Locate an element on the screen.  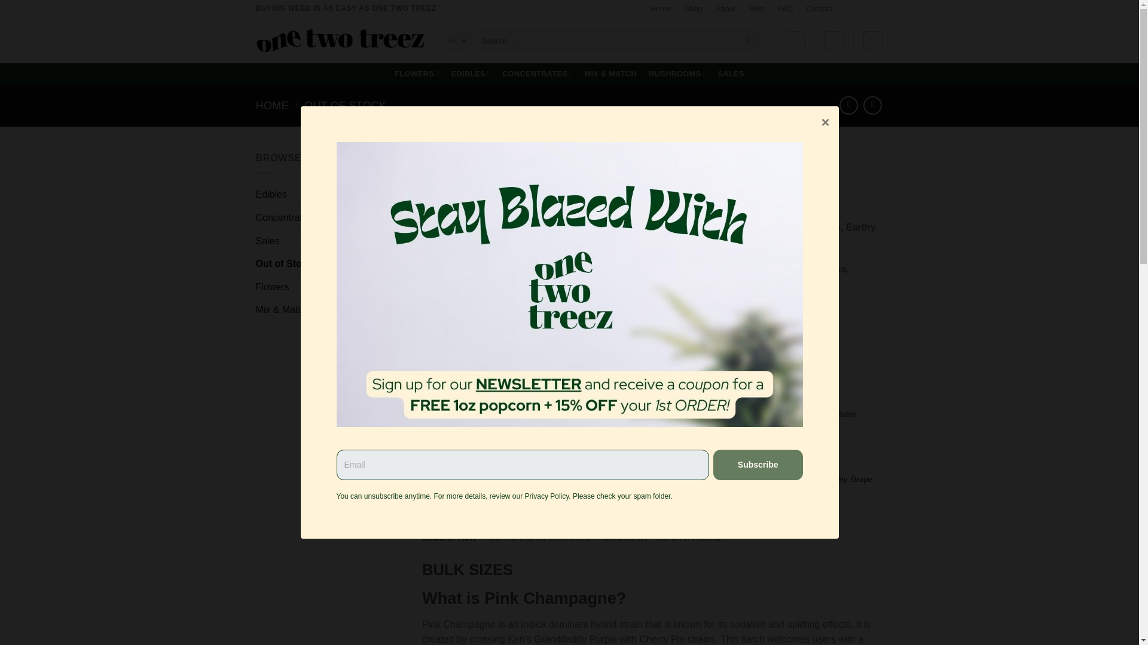
Yes is located at coordinates (550, 434).